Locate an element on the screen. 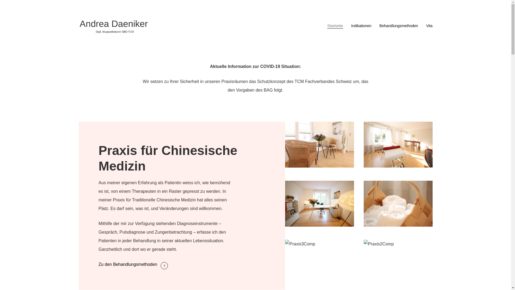 This screenshot has width=515, height=290. Startseite is located at coordinates (335, 26).